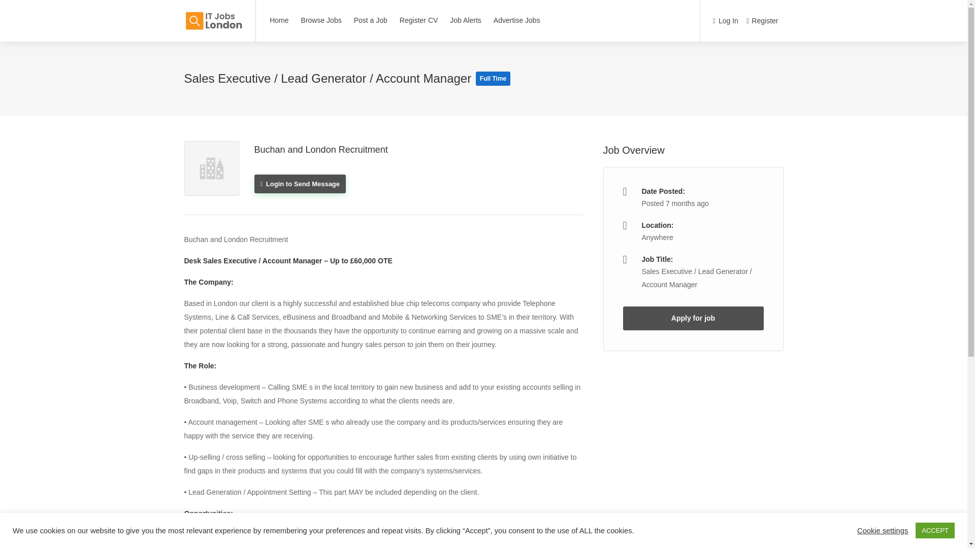 This screenshot has width=975, height=548. Describe the element at coordinates (279, 20) in the screenshot. I see `Home` at that location.